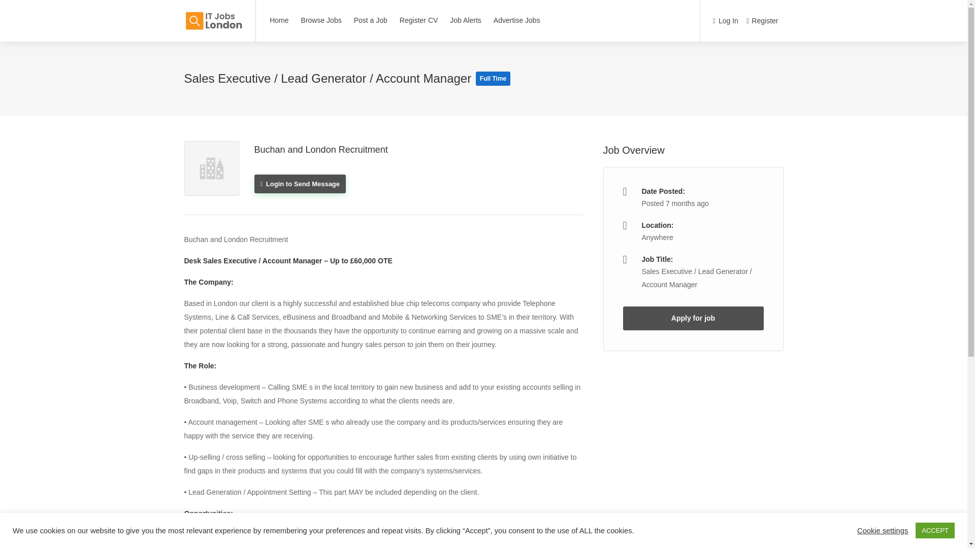 This screenshot has width=975, height=548. Describe the element at coordinates (279, 20) in the screenshot. I see `Home` at that location.